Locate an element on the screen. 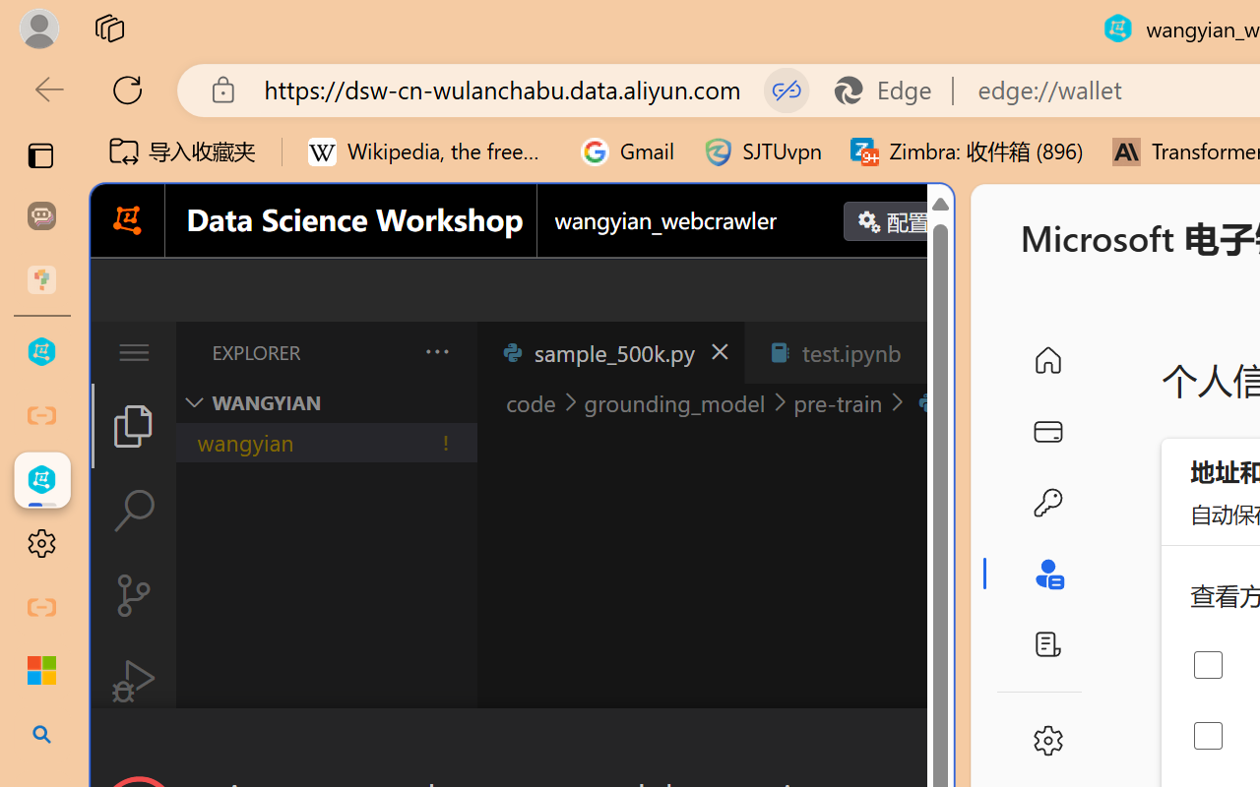 The width and height of the screenshot is (1260, 787). Search (Ctrl+Shift+F) is located at coordinates (134, 511).